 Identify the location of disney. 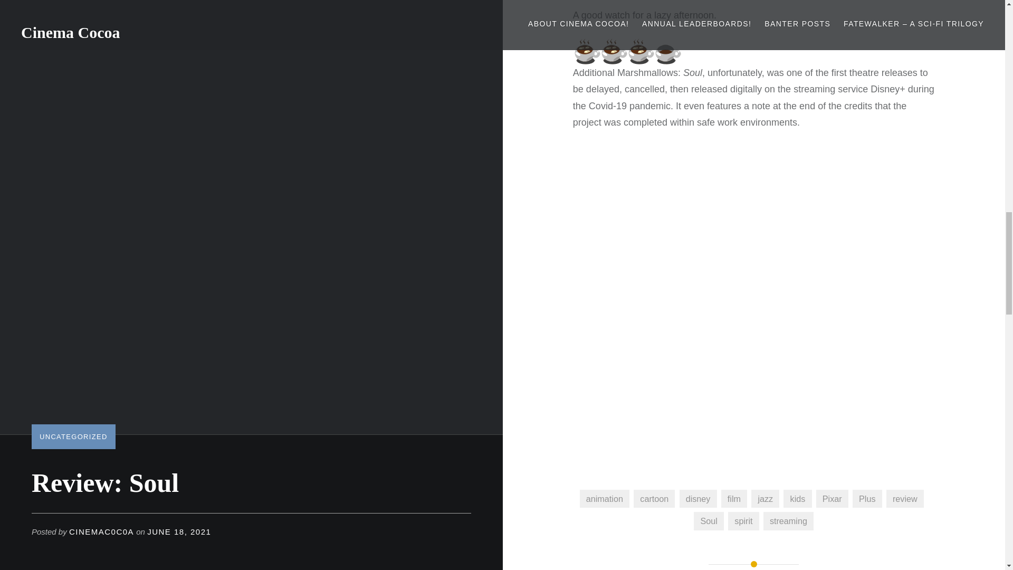
(699, 498).